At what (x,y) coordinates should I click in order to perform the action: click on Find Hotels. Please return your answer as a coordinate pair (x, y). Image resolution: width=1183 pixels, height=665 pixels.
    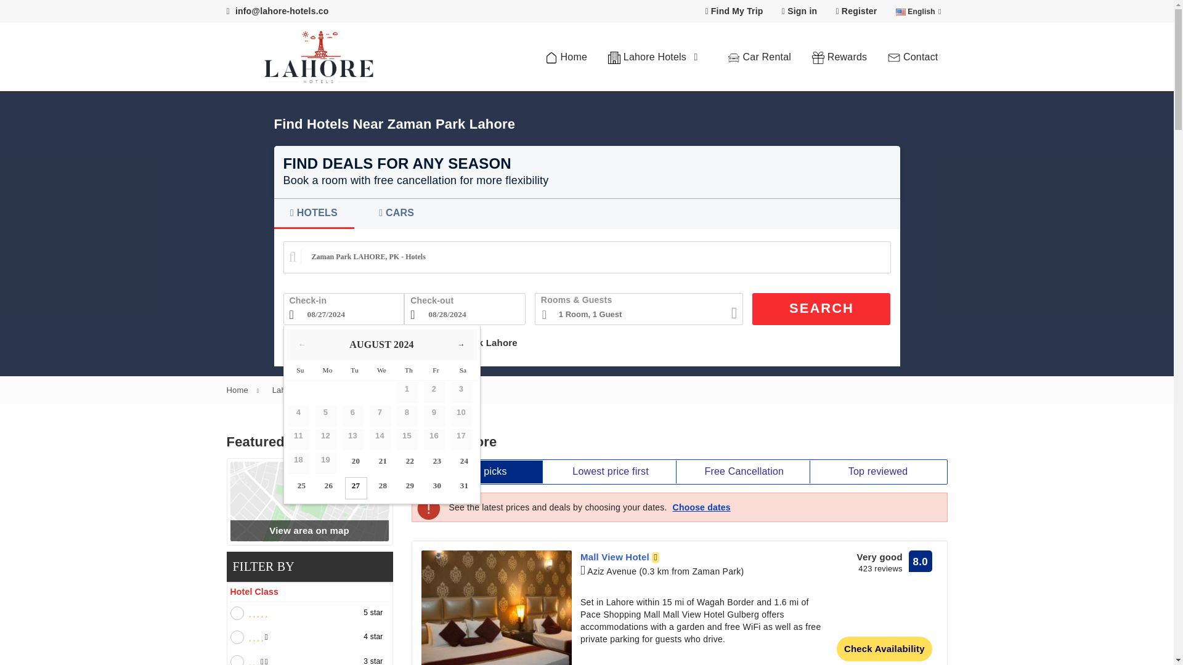
    Looking at the image, I should click on (657, 57).